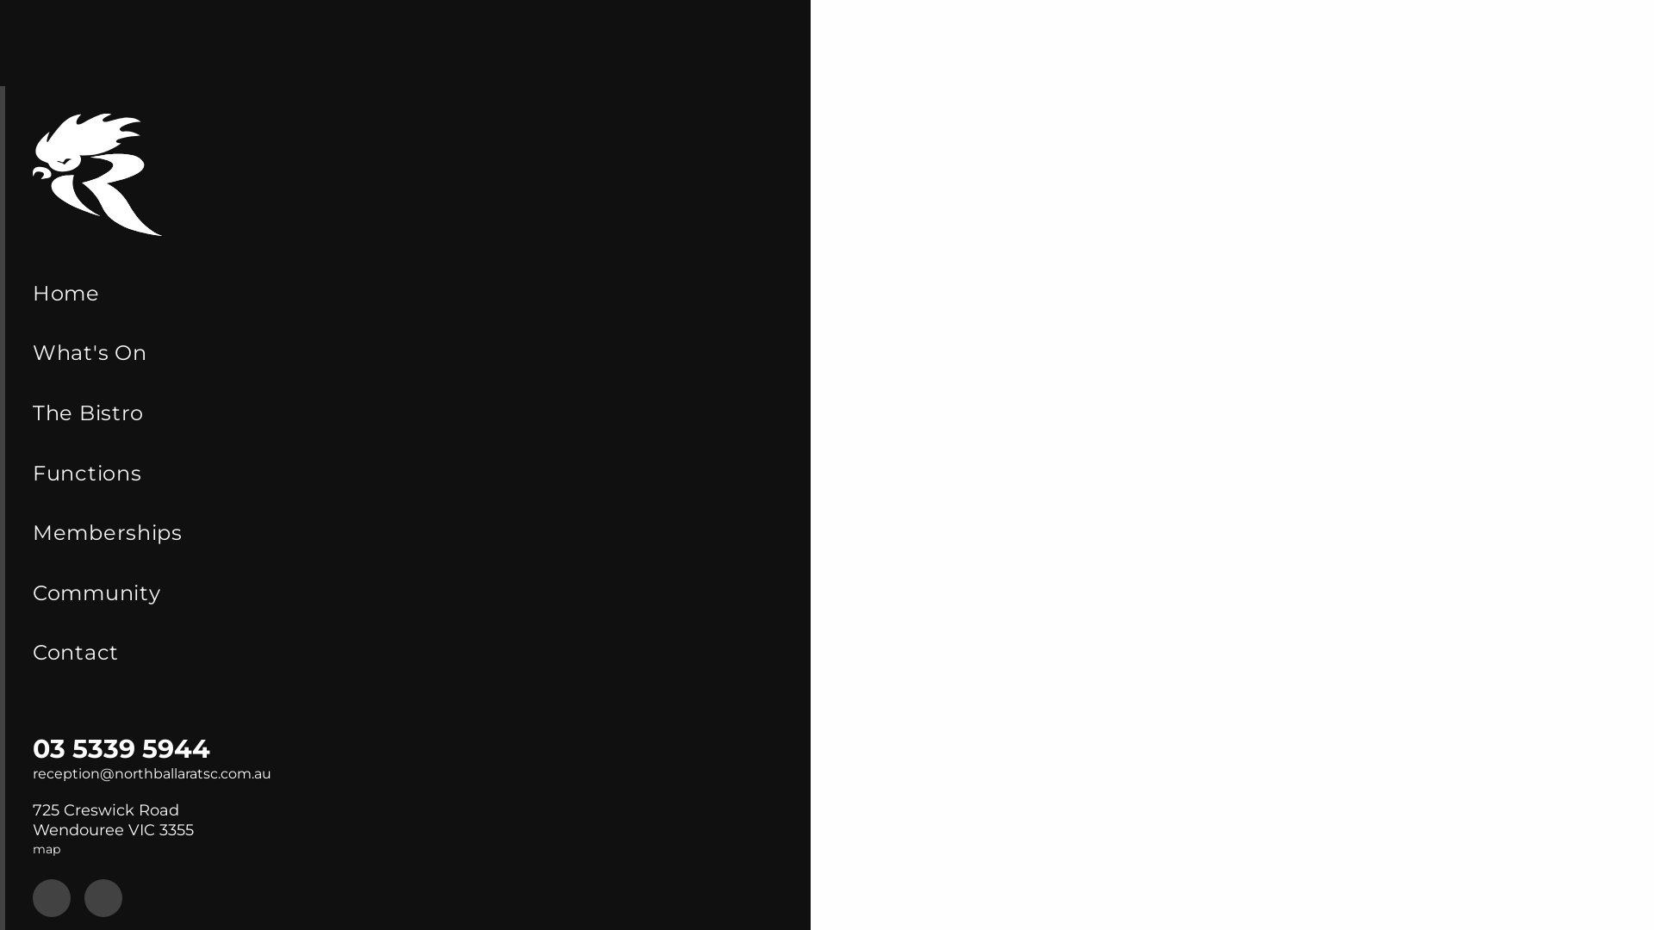  I want to click on The Bistro, so click(408, 413).